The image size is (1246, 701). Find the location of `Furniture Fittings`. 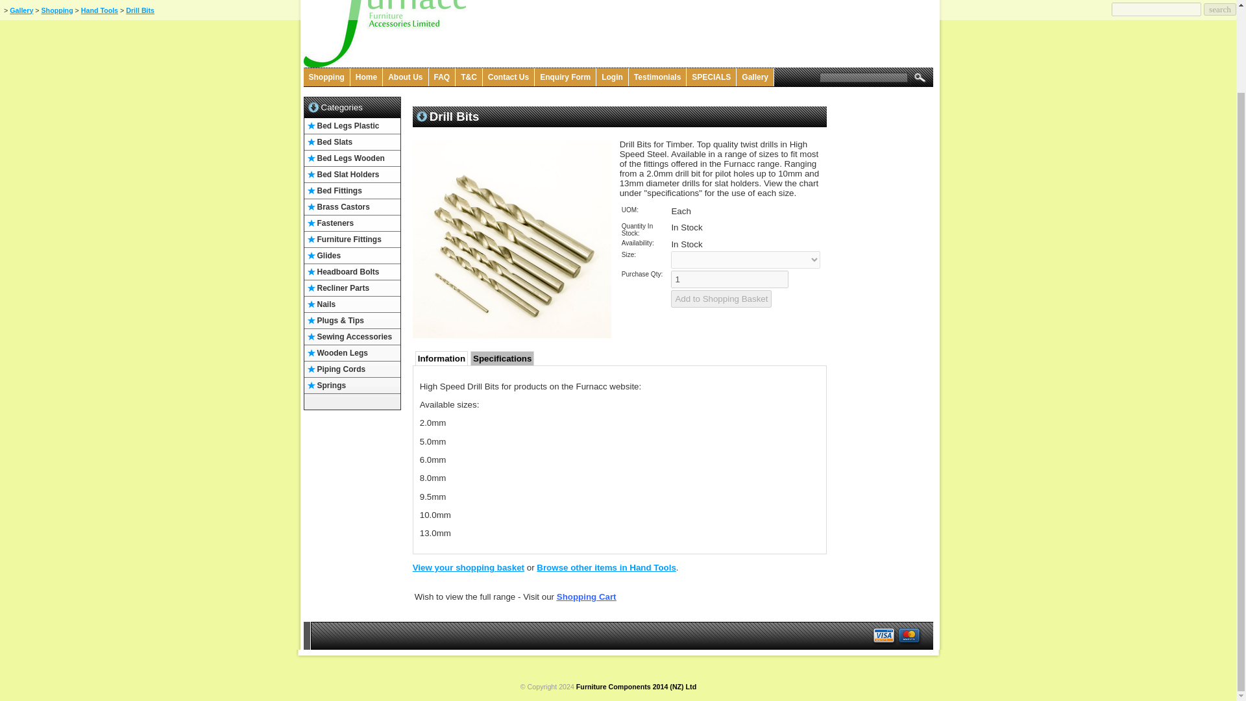

Furniture Fittings is located at coordinates (352, 240).